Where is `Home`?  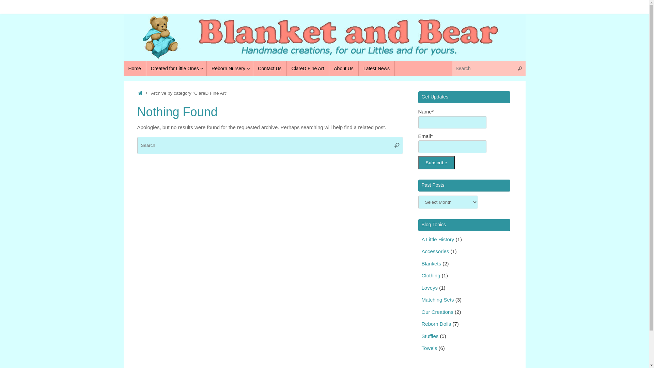
Home is located at coordinates (140, 93).